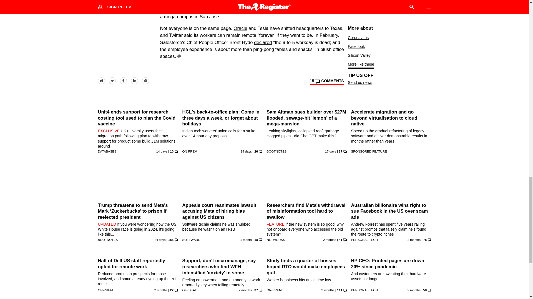  What do you see at coordinates (326, 82) in the screenshot?
I see `View comments on this article` at bounding box center [326, 82].